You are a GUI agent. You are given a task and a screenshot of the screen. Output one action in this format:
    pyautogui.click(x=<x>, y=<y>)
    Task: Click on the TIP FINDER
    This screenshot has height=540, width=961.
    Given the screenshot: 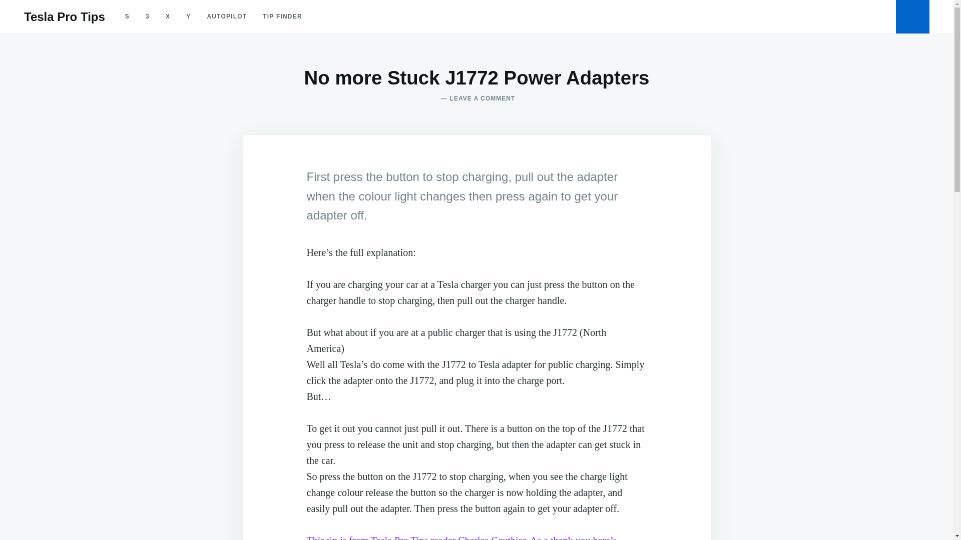 What is the action you would take?
    pyautogui.click(x=399, y=537)
    